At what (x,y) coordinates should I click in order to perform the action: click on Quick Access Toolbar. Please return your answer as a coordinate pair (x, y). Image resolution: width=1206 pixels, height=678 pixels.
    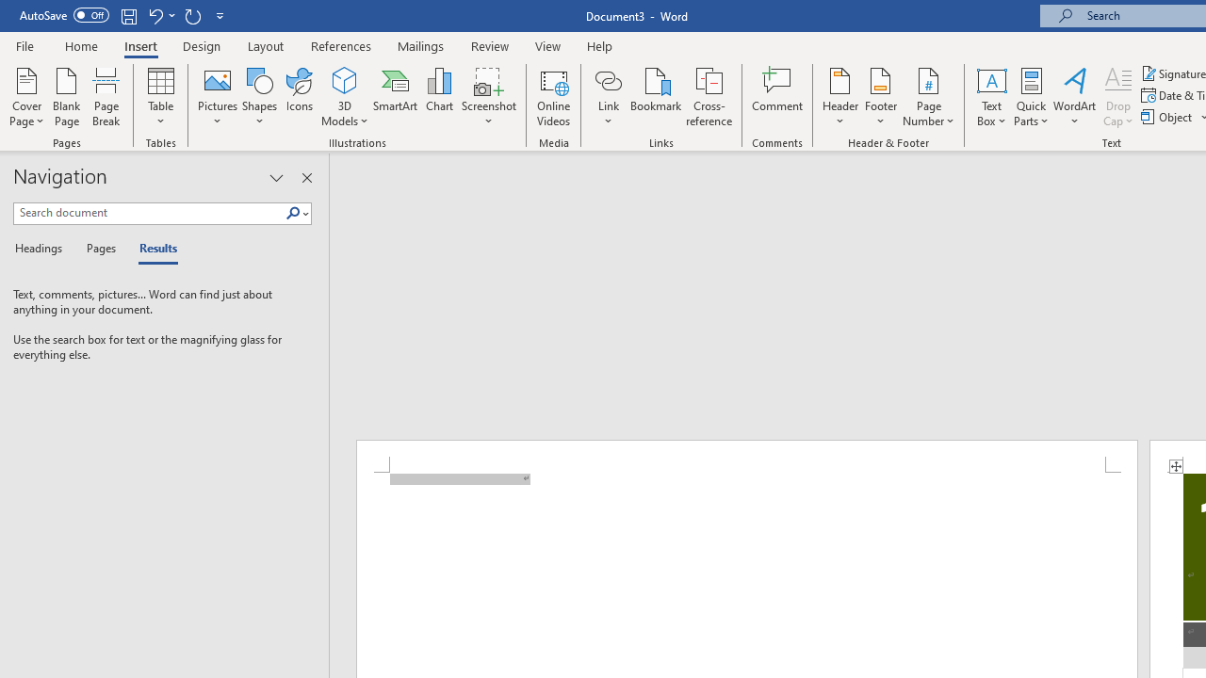
    Looking at the image, I should click on (124, 15).